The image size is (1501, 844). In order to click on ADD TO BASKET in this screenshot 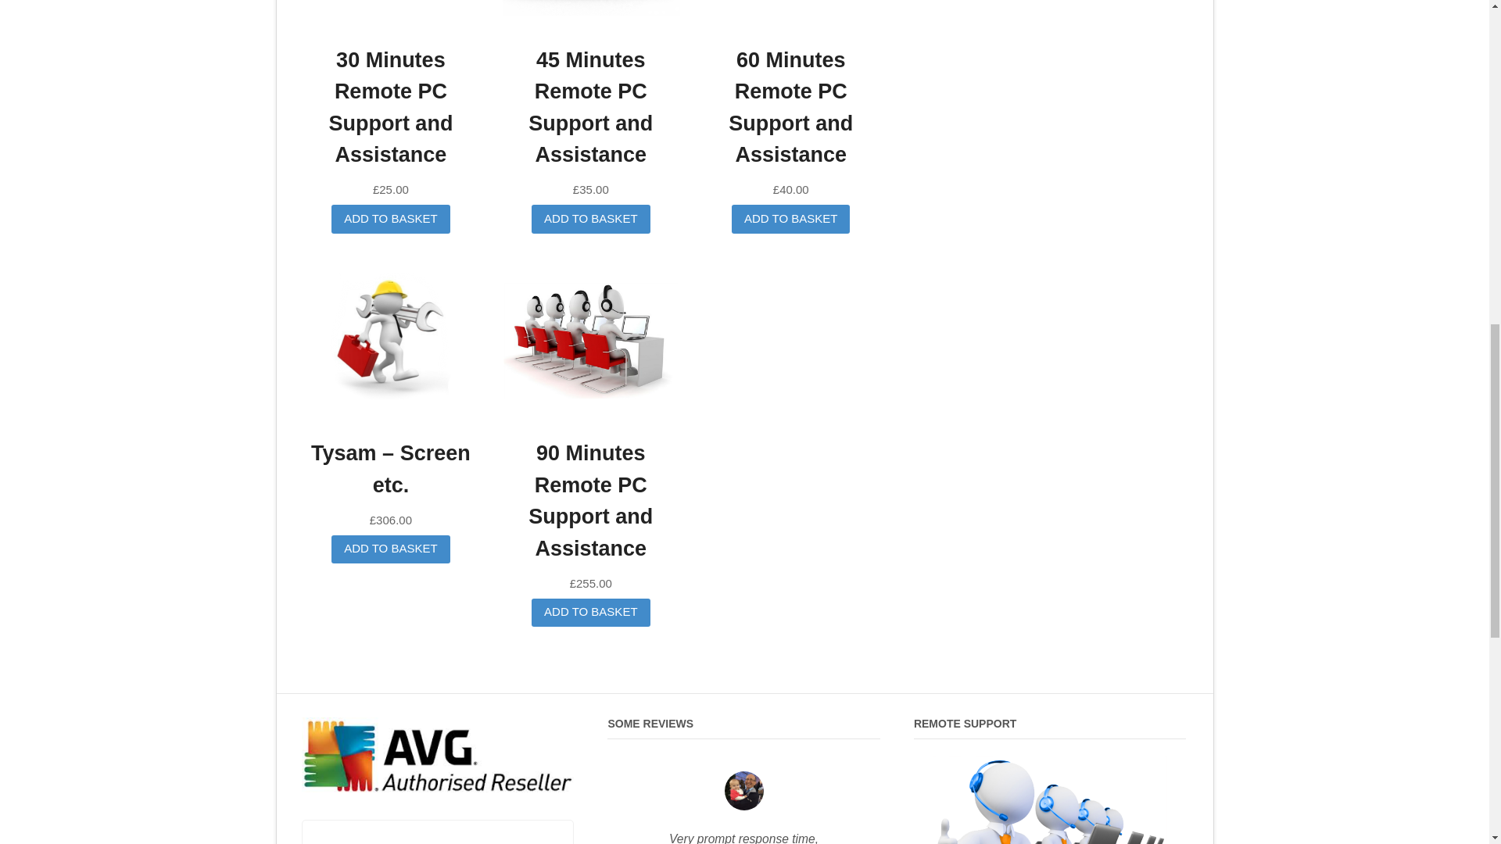, I will do `click(390, 219)`.